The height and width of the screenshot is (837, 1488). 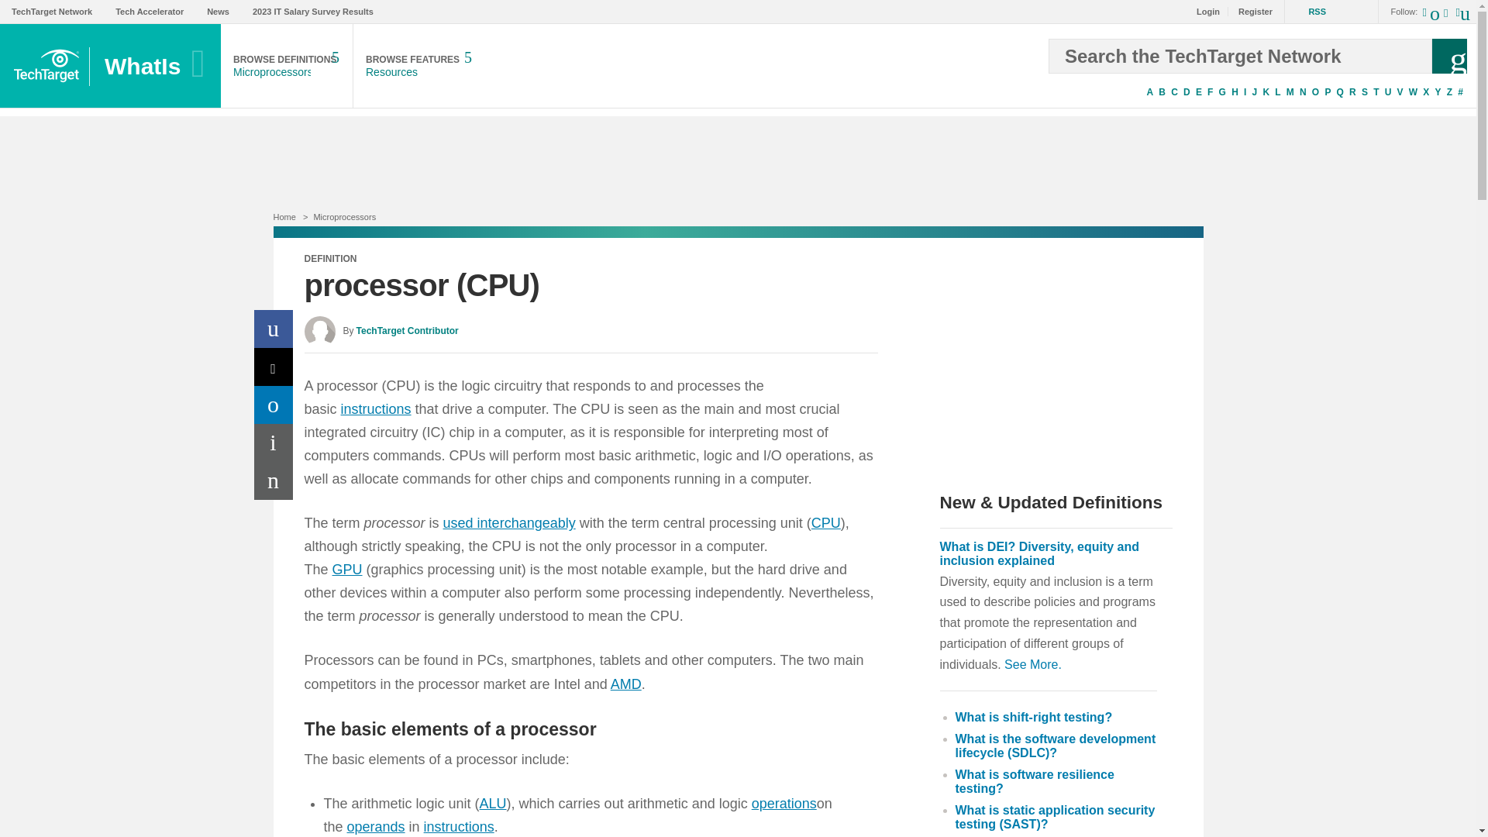 What do you see at coordinates (274, 367) in the screenshot?
I see `Share on X` at bounding box center [274, 367].